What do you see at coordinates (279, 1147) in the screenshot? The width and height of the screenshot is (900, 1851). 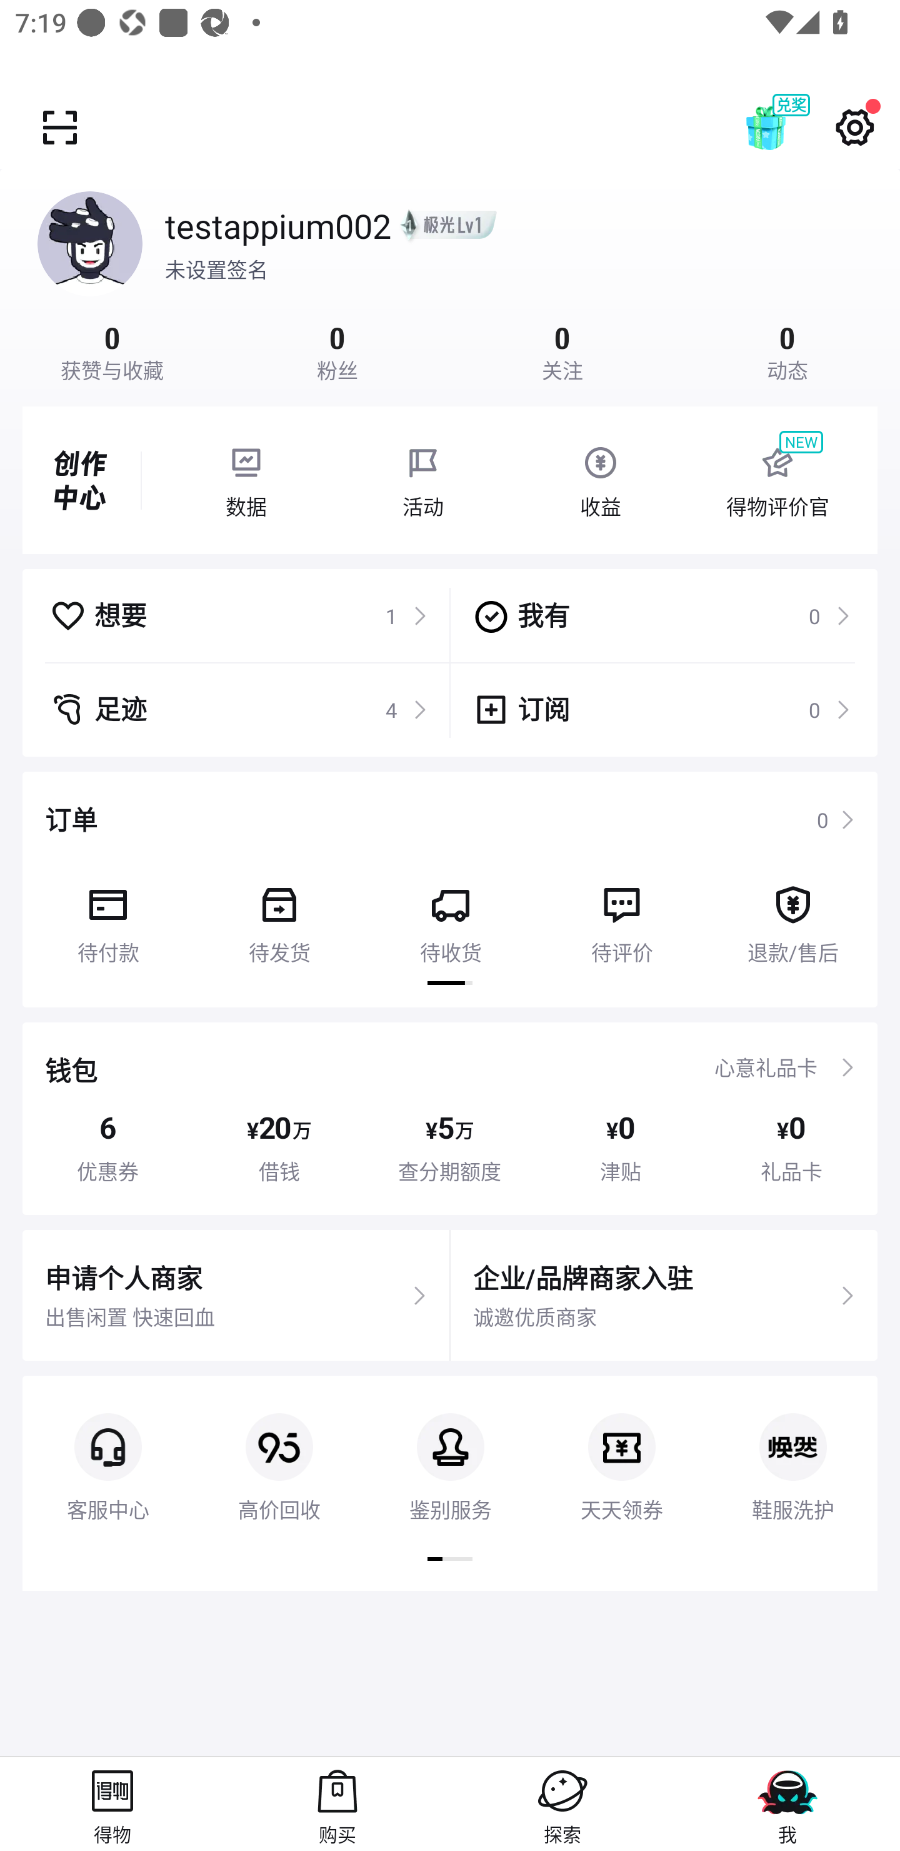 I see `¥ 20 万 借钱` at bounding box center [279, 1147].